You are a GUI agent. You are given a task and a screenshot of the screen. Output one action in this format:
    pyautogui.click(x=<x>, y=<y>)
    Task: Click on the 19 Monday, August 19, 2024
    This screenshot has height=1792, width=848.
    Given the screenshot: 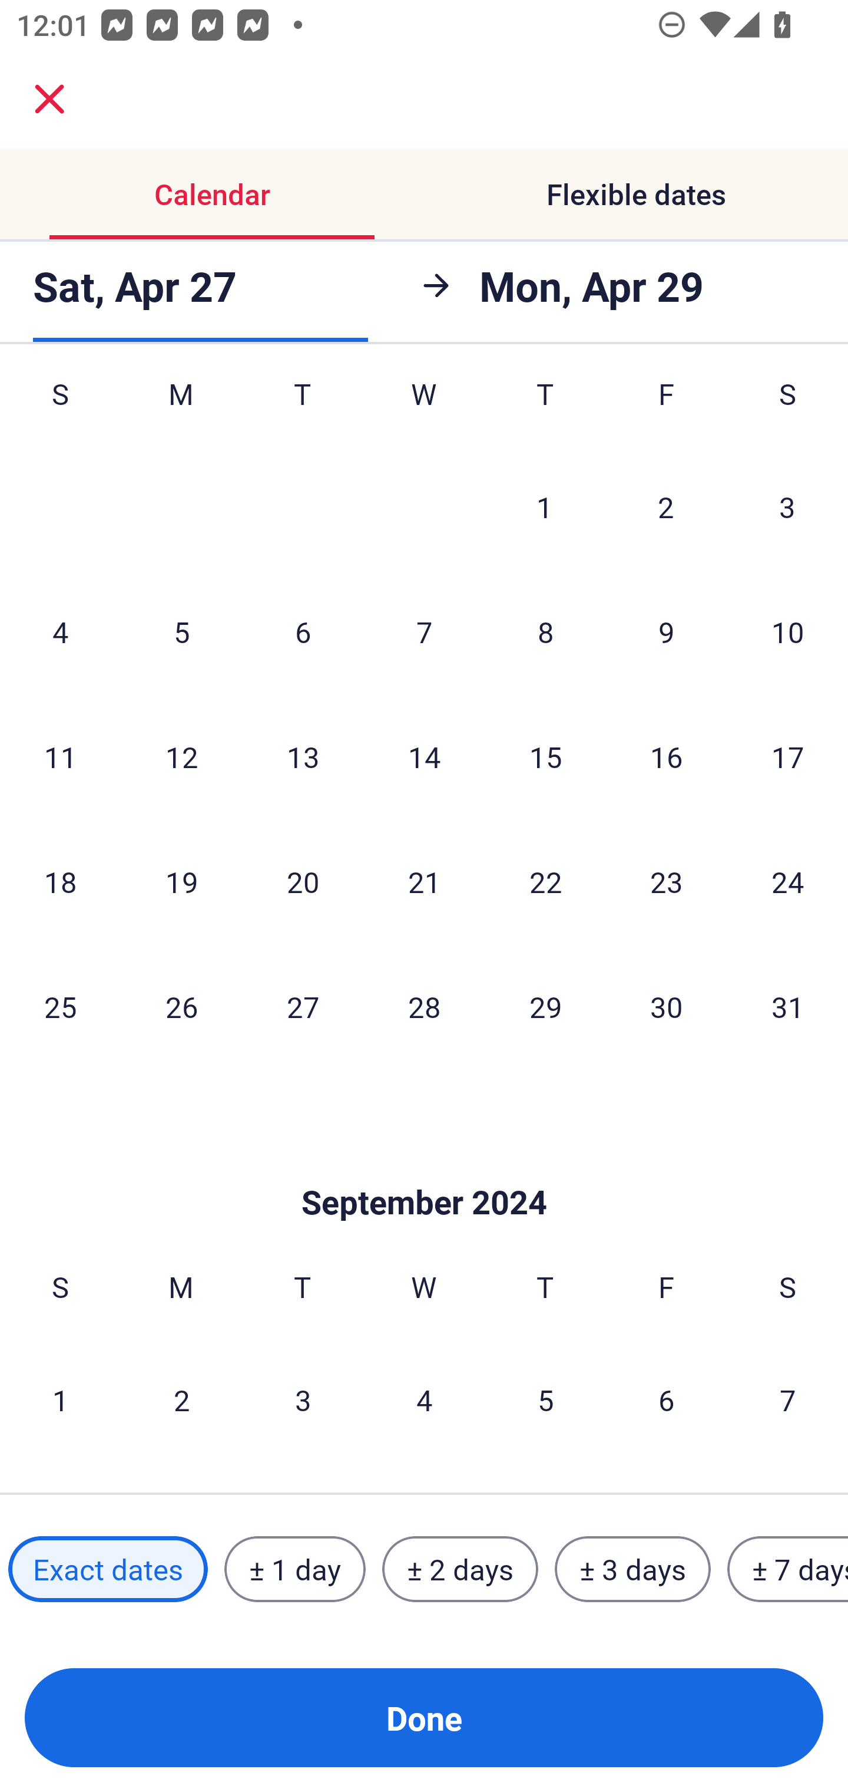 What is the action you would take?
    pyautogui.click(x=181, y=882)
    